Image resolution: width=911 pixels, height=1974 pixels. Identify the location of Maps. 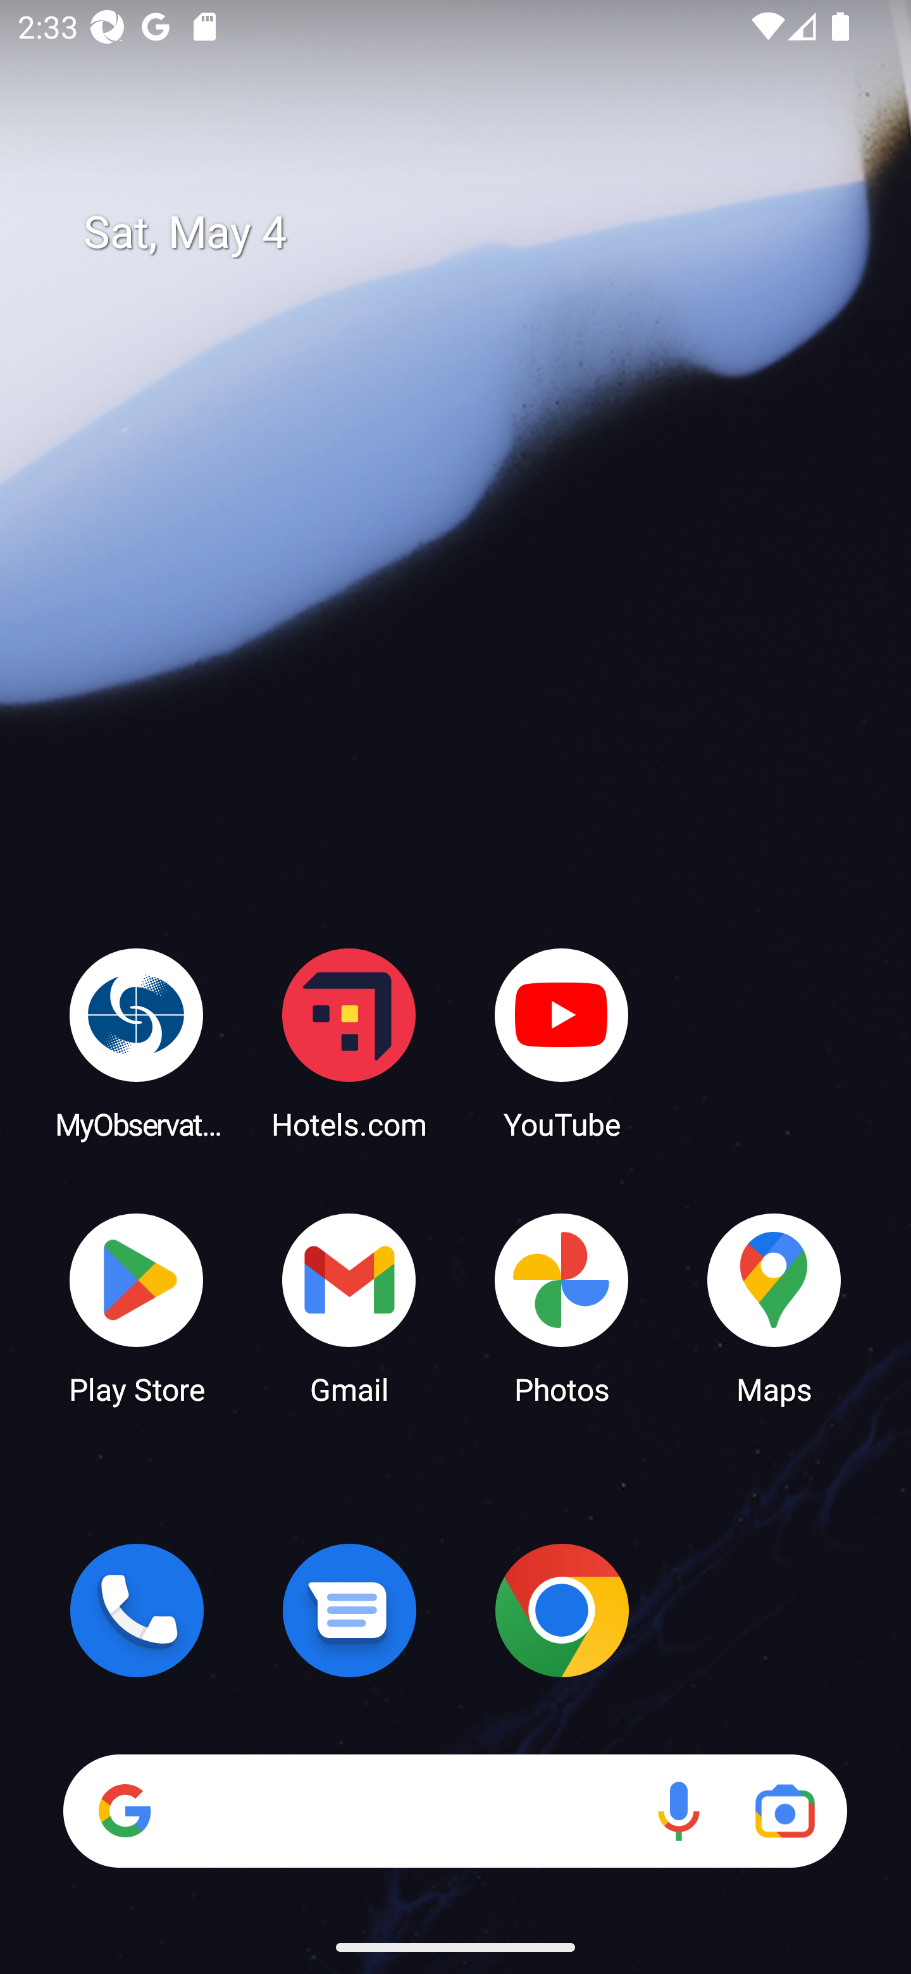
(774, 1307).